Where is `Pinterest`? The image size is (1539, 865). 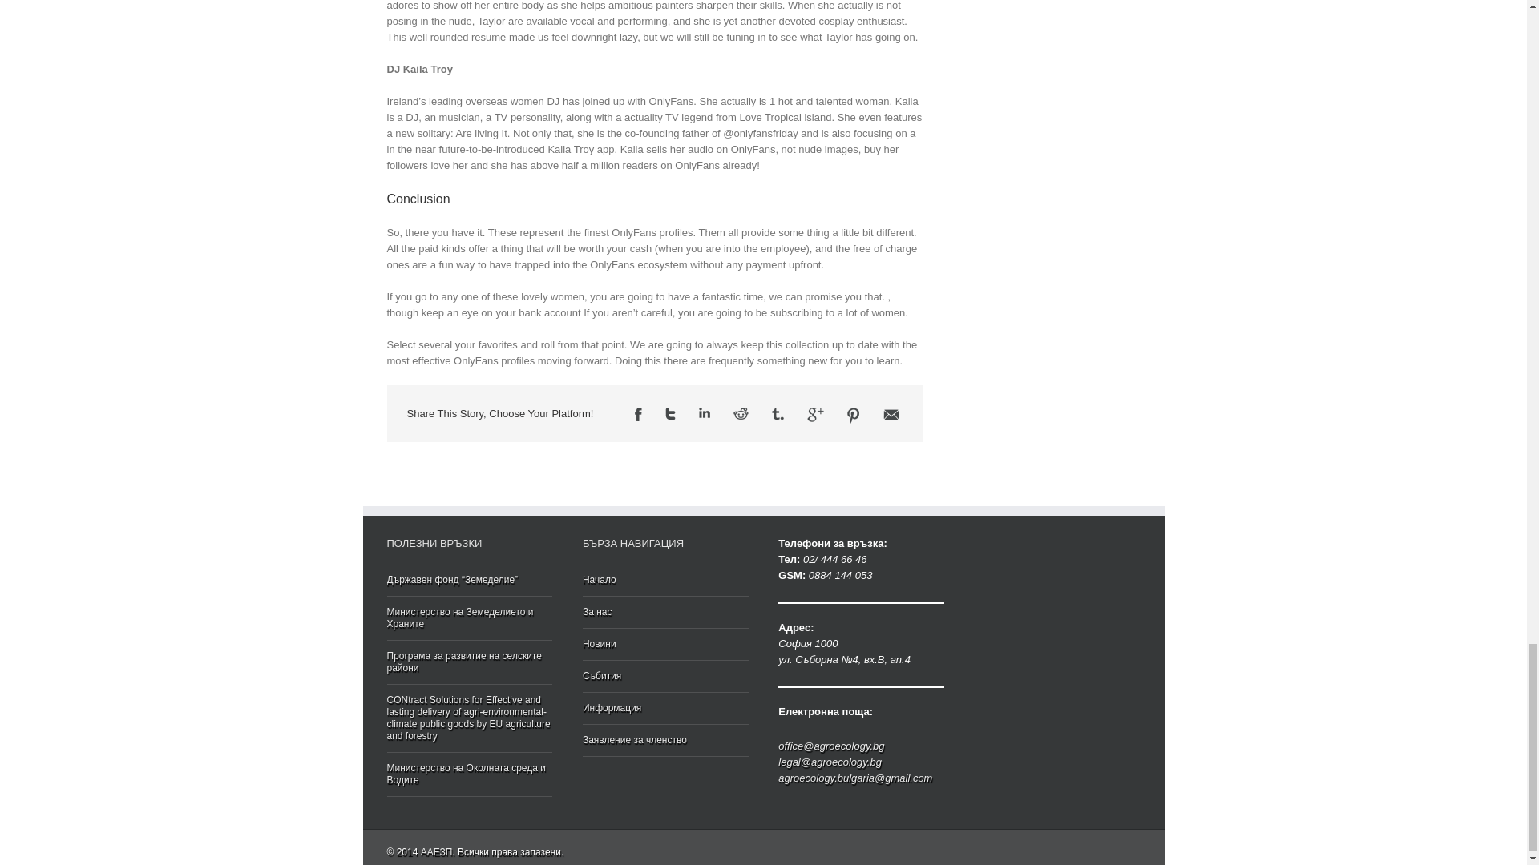 Pinterest is located at coordinates (854, 415).